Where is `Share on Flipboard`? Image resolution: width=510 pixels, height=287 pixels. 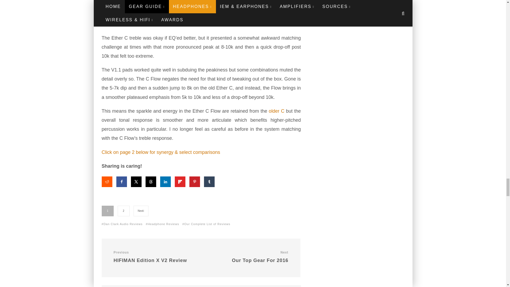
Share on Flipboard is located at coordinates (180, 182).